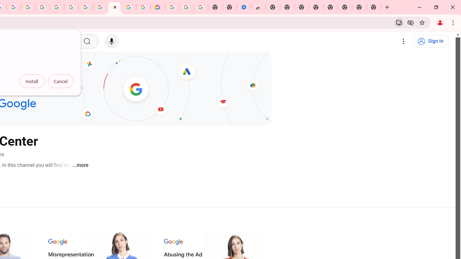 The image size is (461, 259). Describe the element at coordinates (32, 81) in the screenshot. I see `Install` at that location.